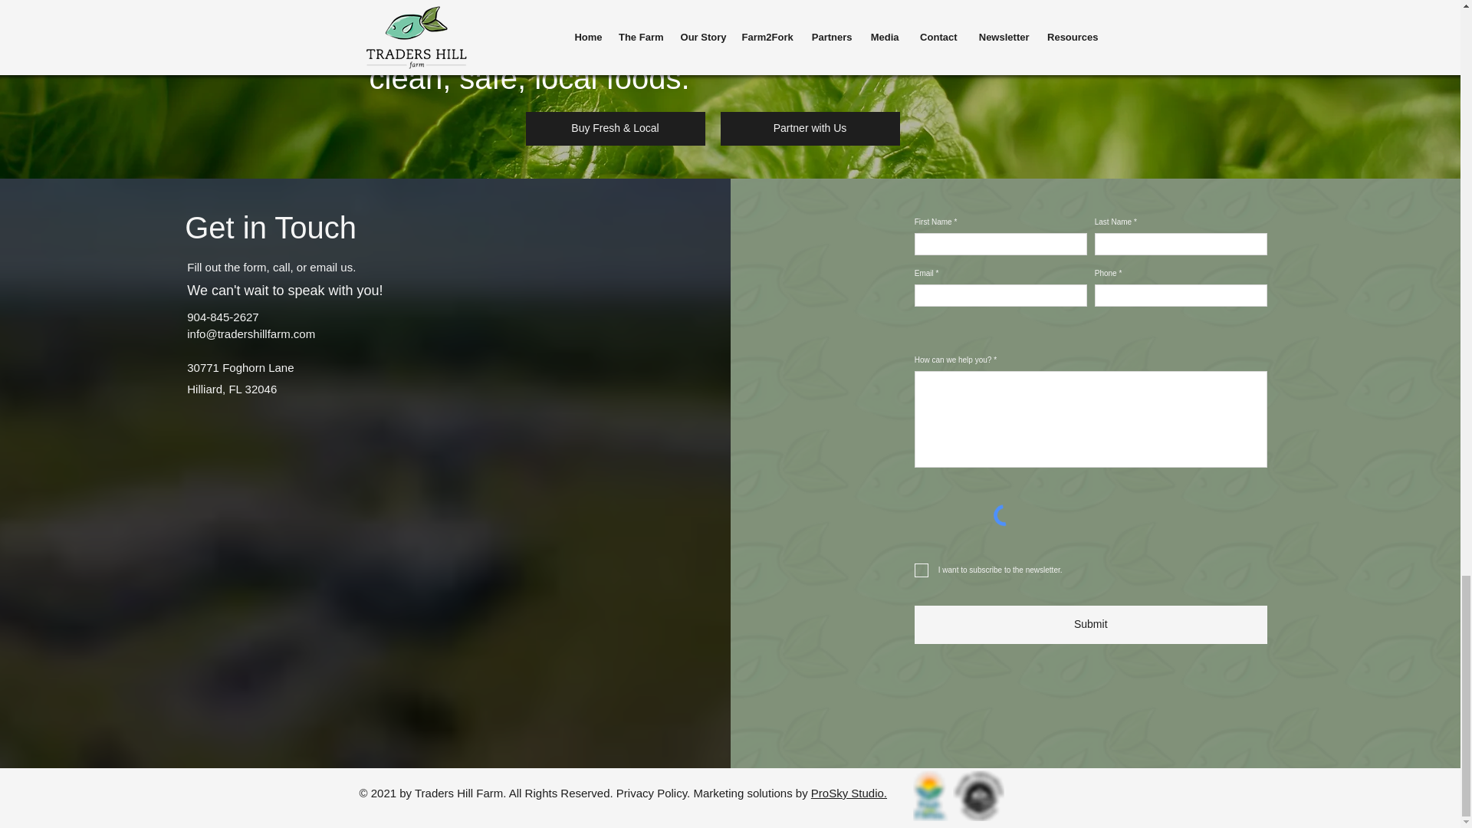 The width and height of the screenshot is (1472, 828). I want to click on Google Maps, so click(363, 527).